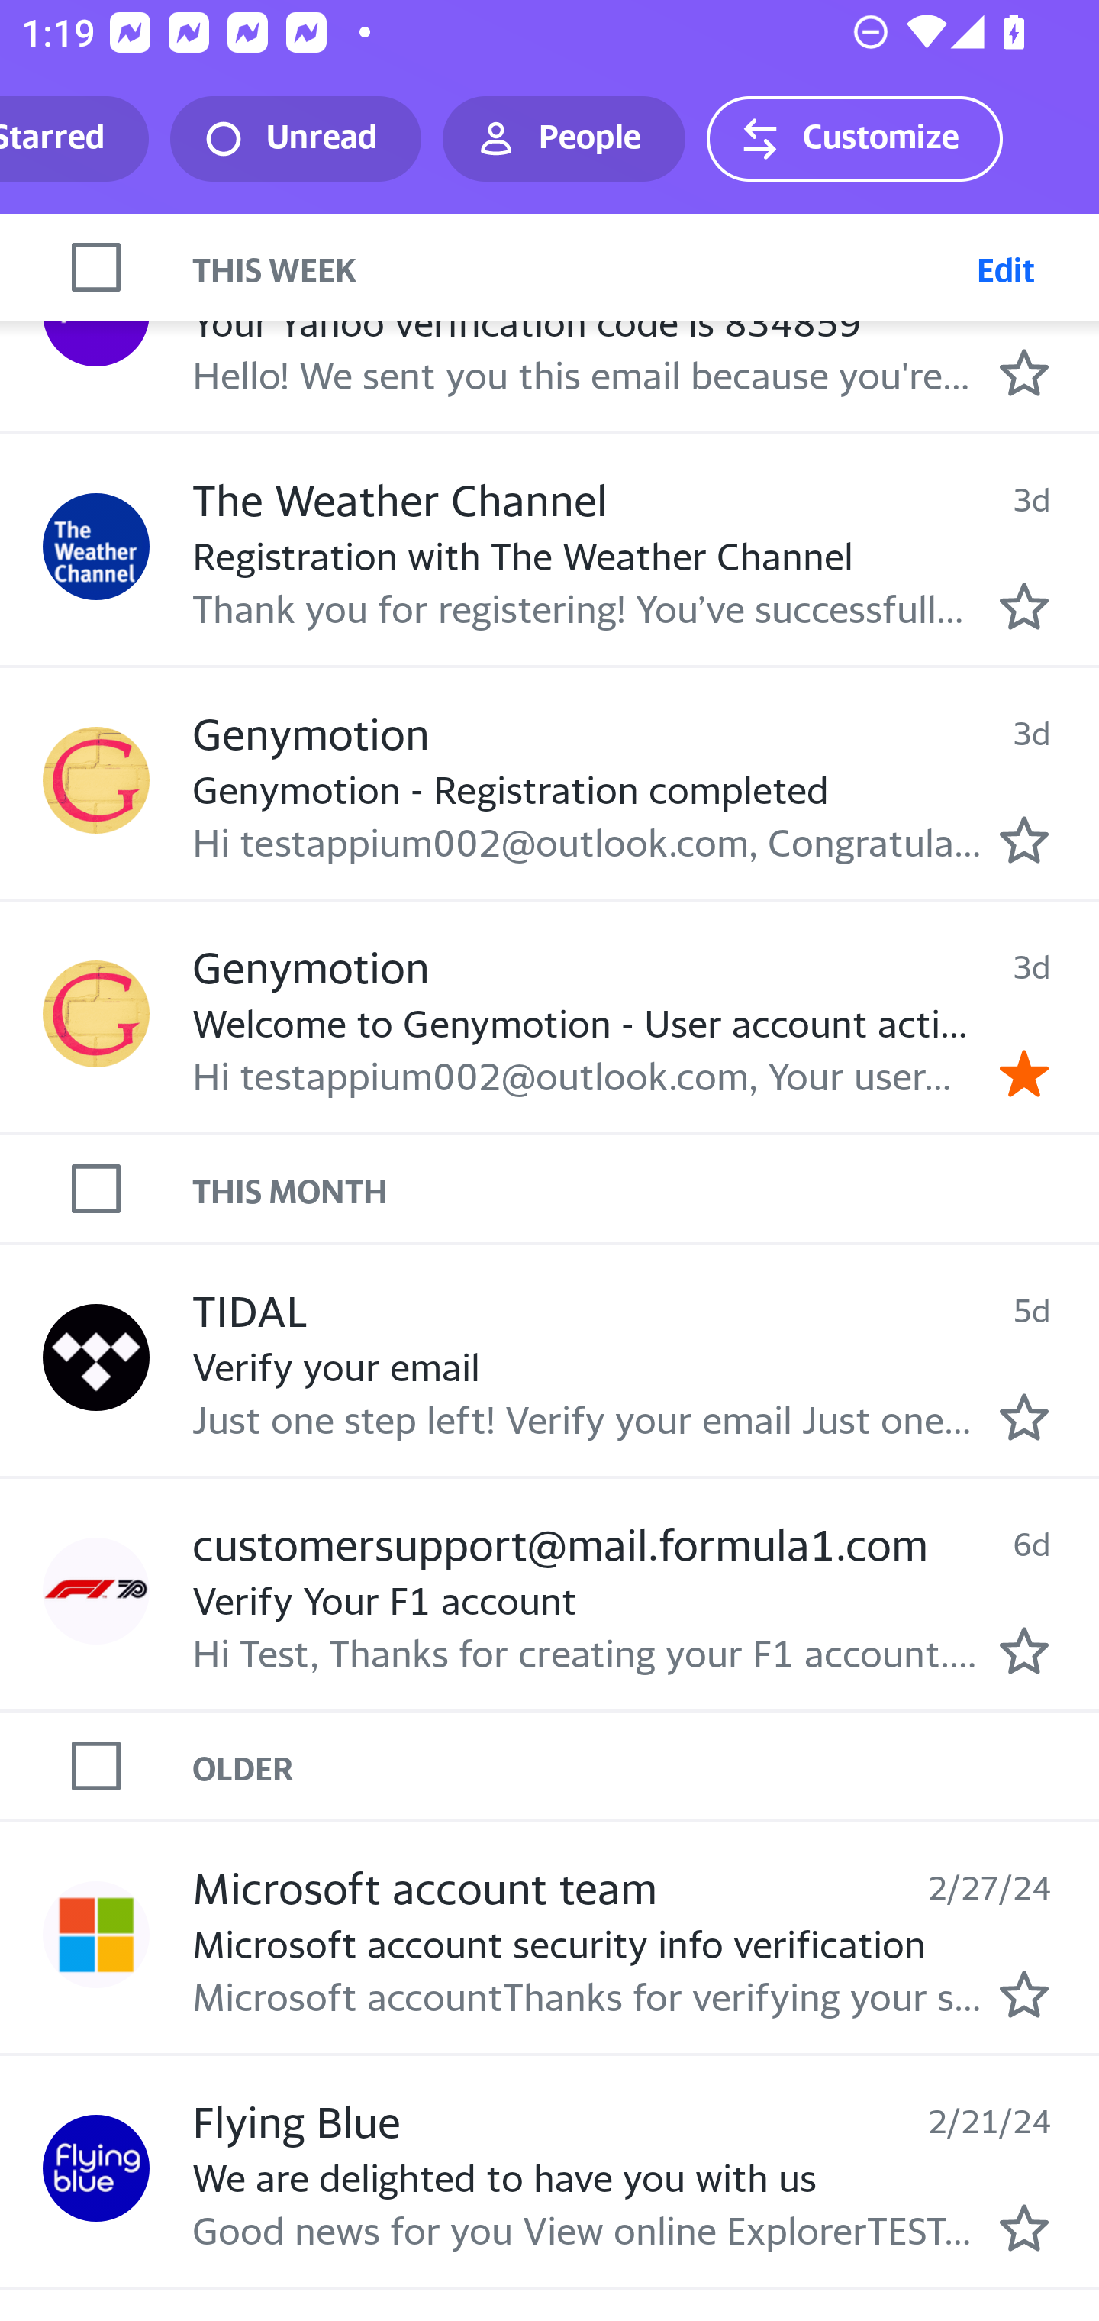  What do you see at coordinates (96, 1935) in the screenshot?
I see `Profile
Microsoft account team` at bounding box center [96, 1935].